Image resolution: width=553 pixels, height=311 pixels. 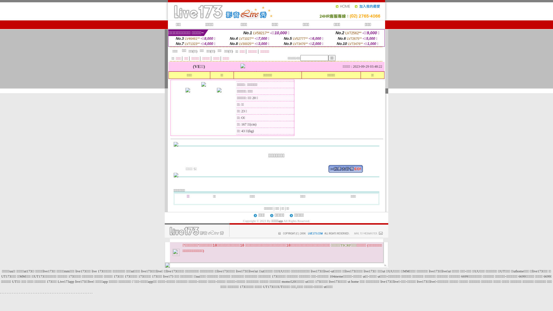 I want to click on ., so click(x=32, y=292).